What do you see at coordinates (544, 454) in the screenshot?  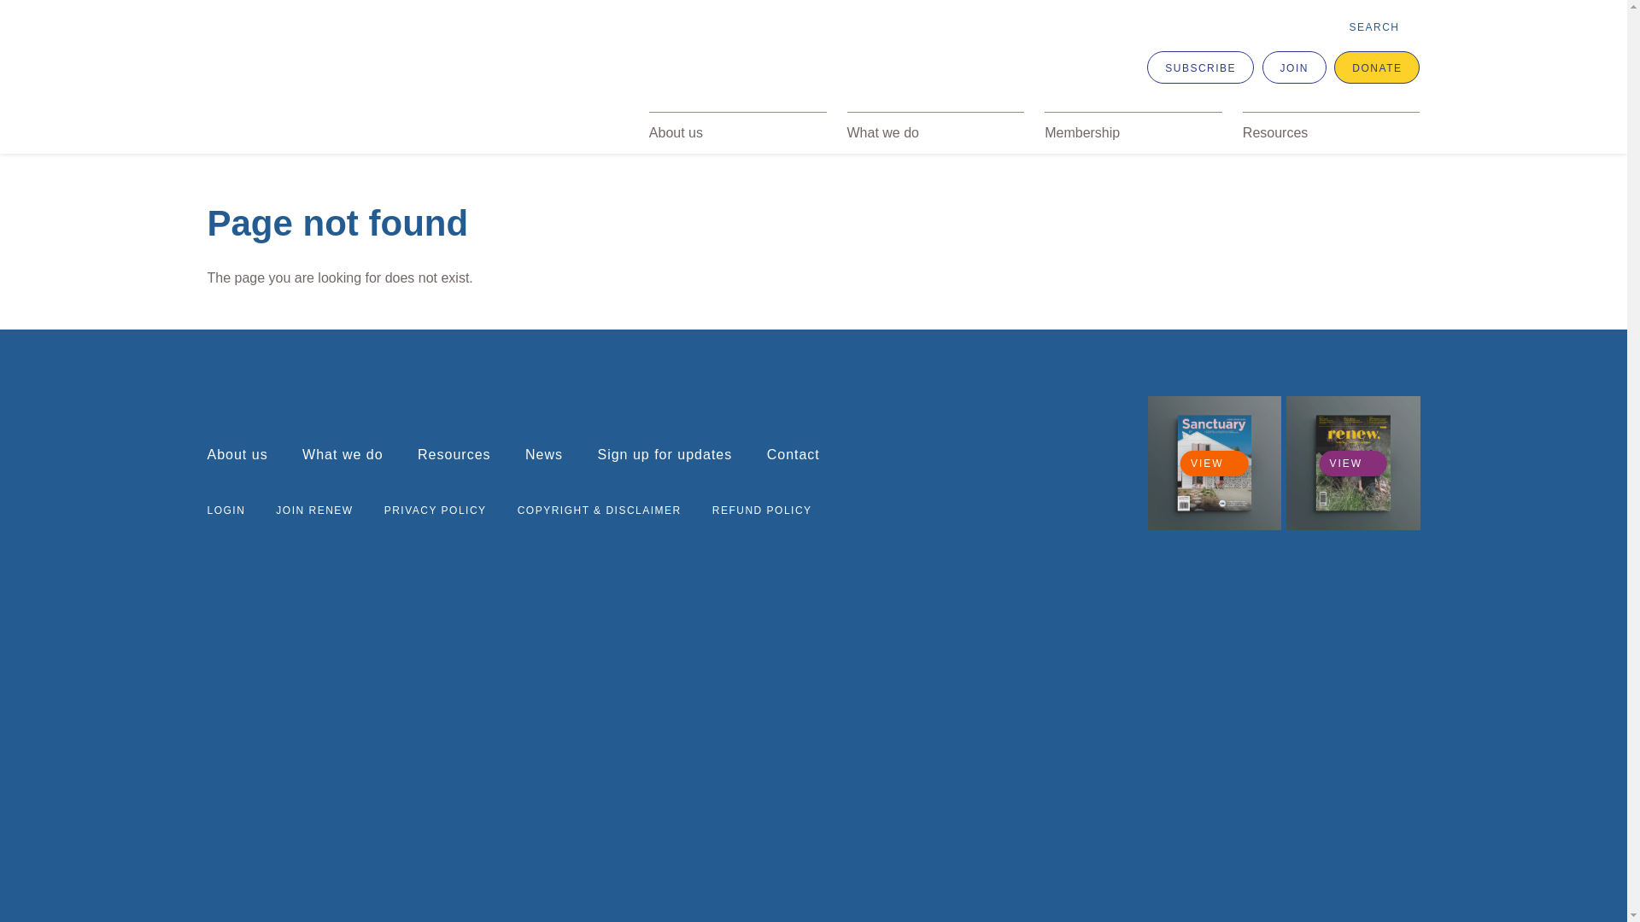 I see `News` at bounding box center [544, 454].